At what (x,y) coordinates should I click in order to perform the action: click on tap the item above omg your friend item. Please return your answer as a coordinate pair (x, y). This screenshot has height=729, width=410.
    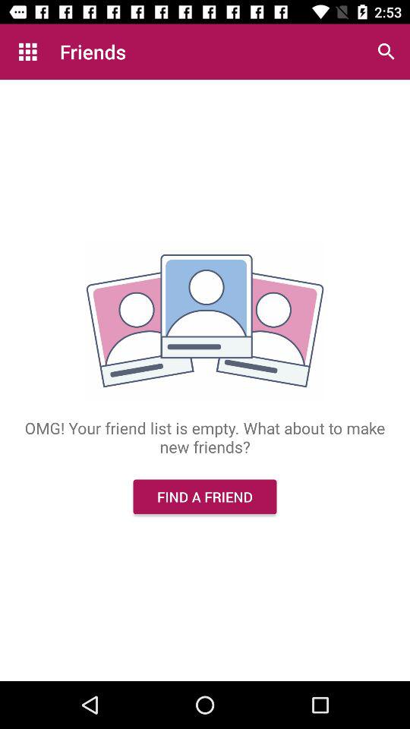
    Looking at the image, I should click on (27, 52).